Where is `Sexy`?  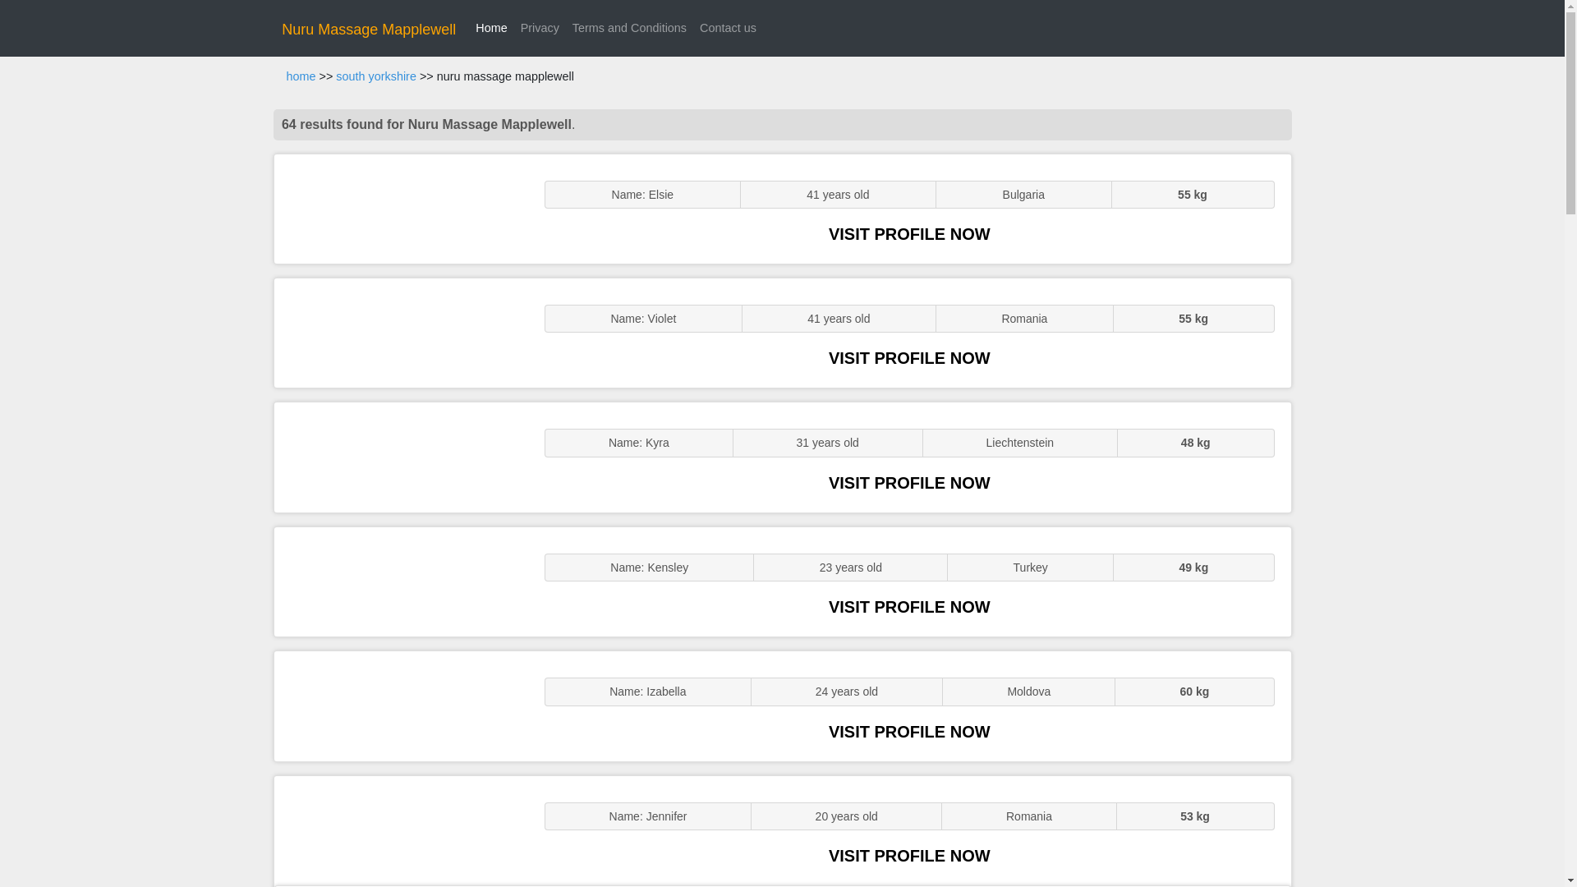 Sexy is located at coordinates (401, 457).